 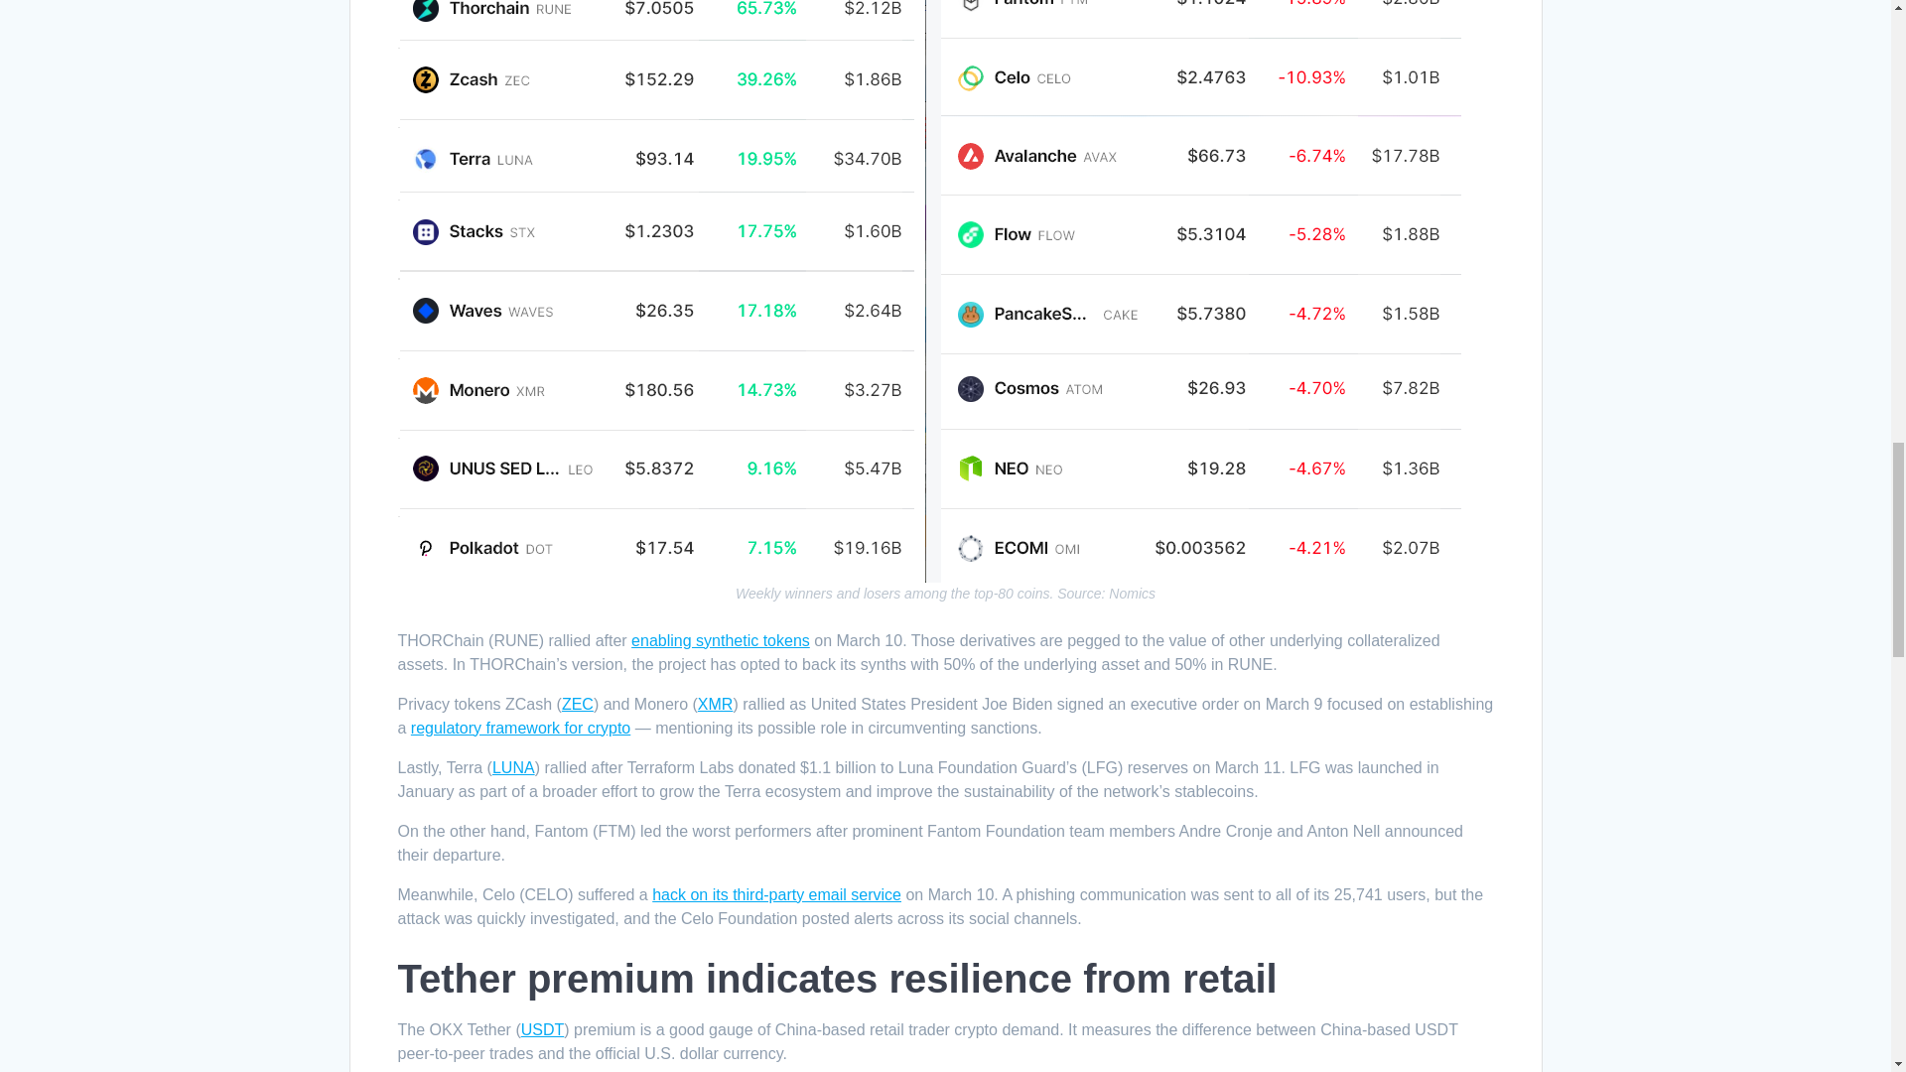 What do you see at coordinates (715, 704) in the screenshot?
I see `XMR` at bounding box center [715, 704].